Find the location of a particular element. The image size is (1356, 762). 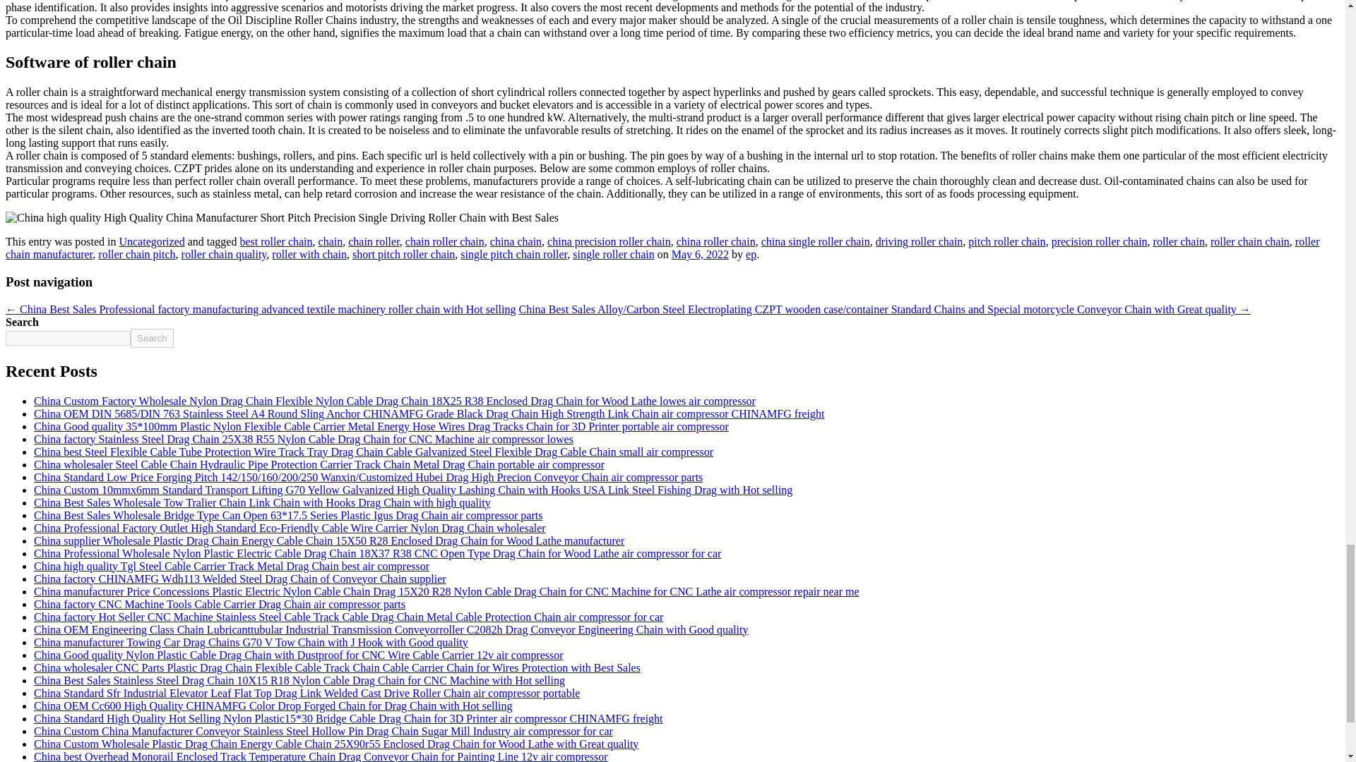

chain roller is located at coordinates (374, 241).